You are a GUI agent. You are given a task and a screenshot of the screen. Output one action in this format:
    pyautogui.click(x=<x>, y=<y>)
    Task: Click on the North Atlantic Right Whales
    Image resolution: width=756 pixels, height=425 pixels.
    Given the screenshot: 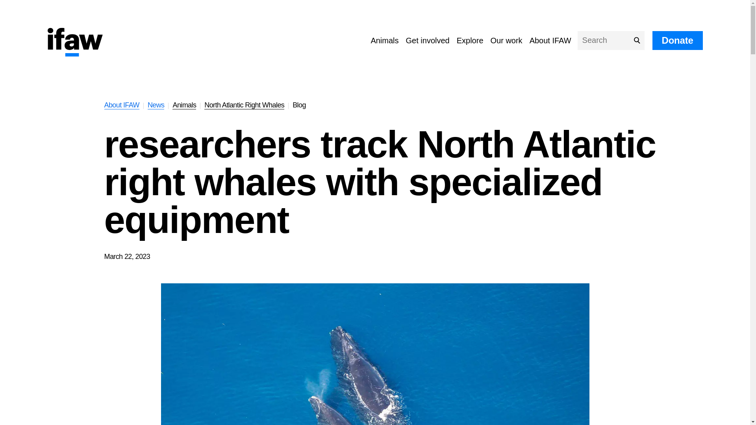 What is the action you would take?
    pyautogui.click(x=244, y=105)
    